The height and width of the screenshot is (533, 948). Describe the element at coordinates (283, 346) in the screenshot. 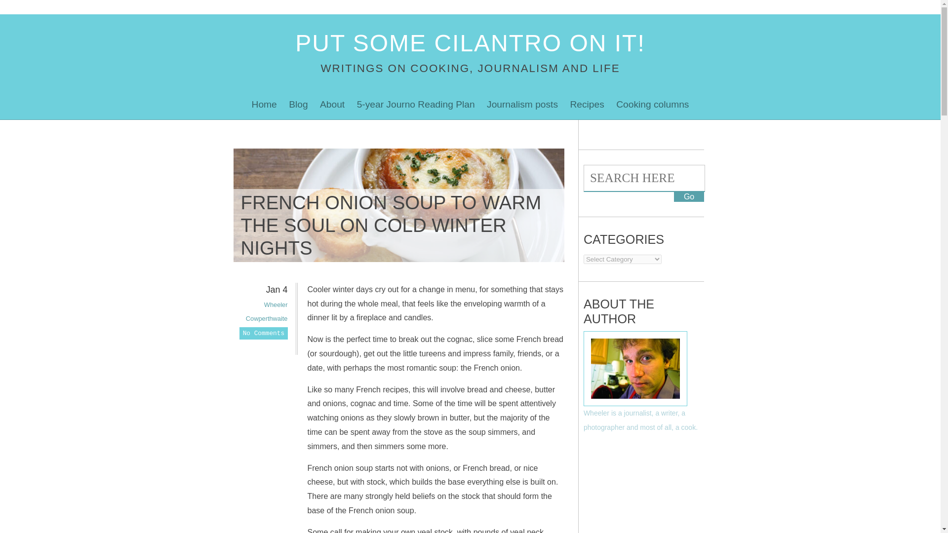

I see `permalink` at that location.